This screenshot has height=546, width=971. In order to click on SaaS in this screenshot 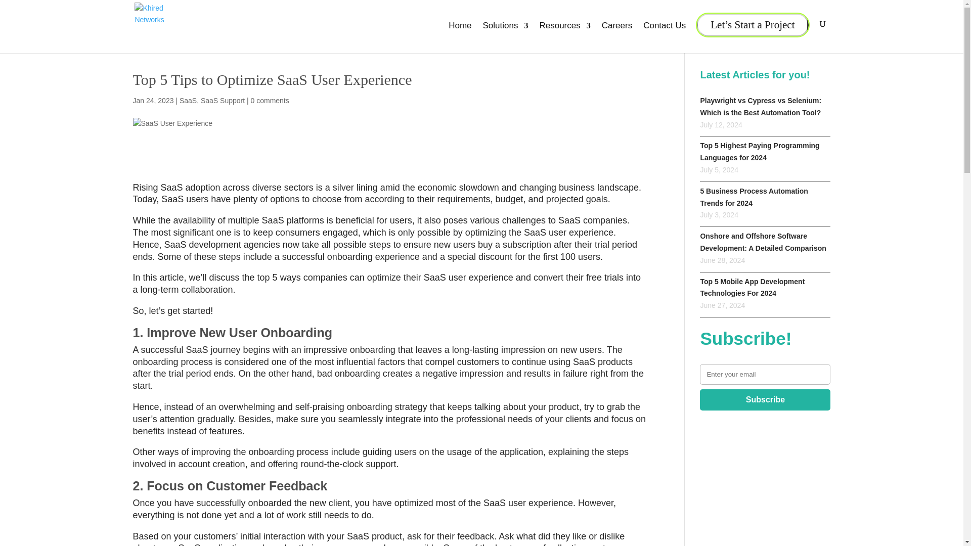, I will do `click(188, 101)`.